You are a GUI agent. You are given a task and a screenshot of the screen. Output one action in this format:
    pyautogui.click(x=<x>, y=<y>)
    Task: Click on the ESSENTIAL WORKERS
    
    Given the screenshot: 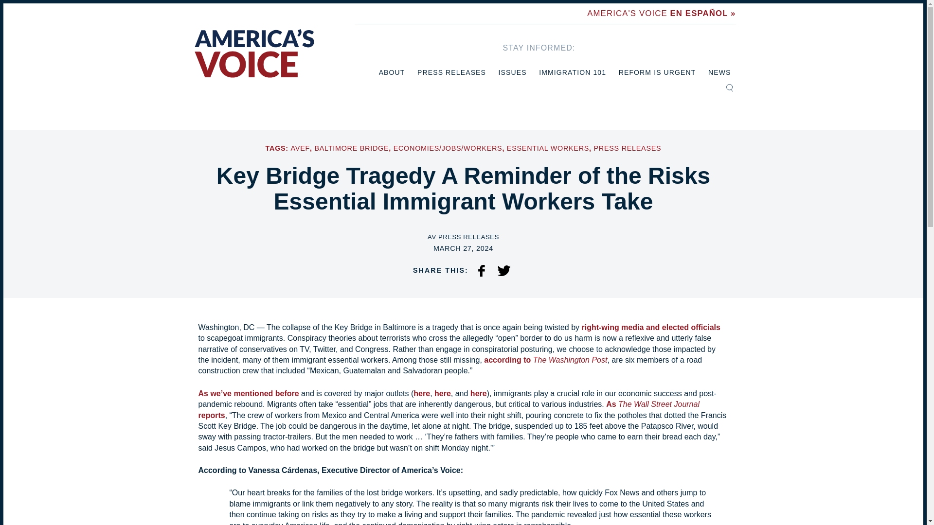 What is the action you would take?
    pyautogui.click(x=548, y=148)
    